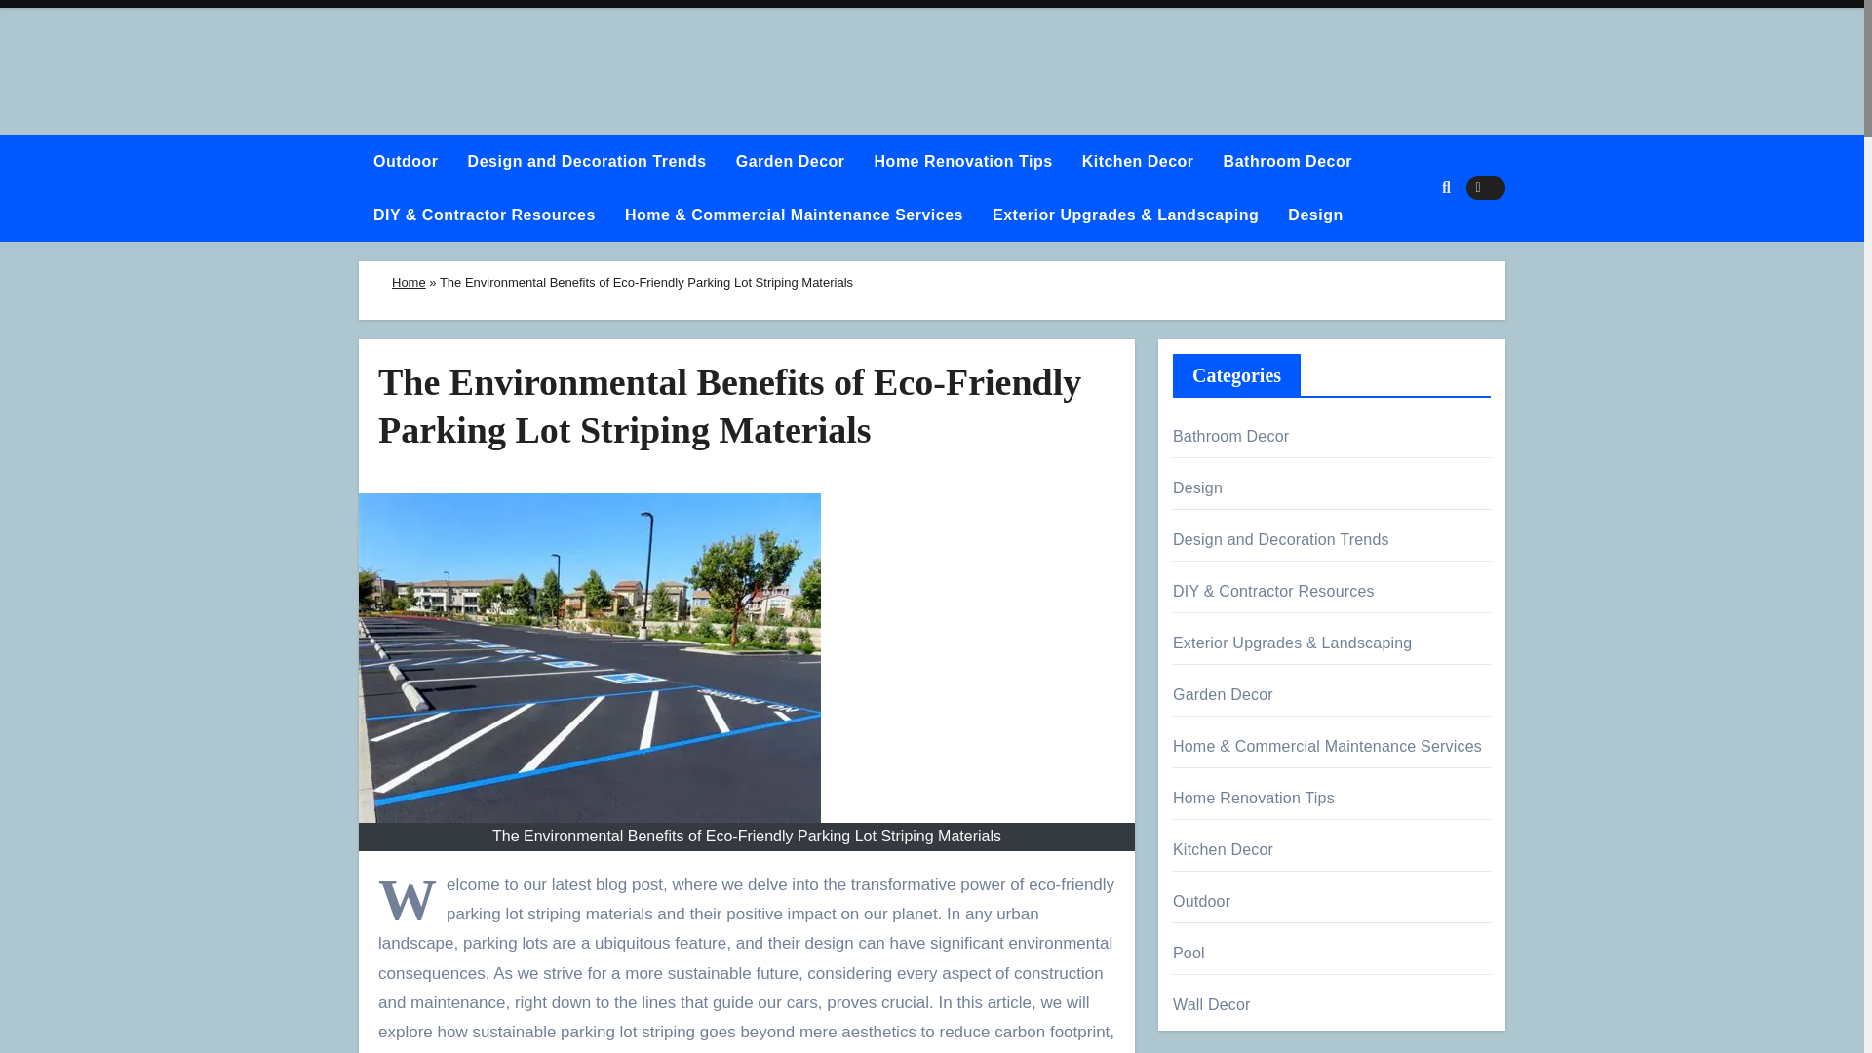 This screenshot has height=1053, width=1872. What do you see at coordinates (406, 162) in the screenshot?
I see `Outdoor` at bounding box center [406, 162].